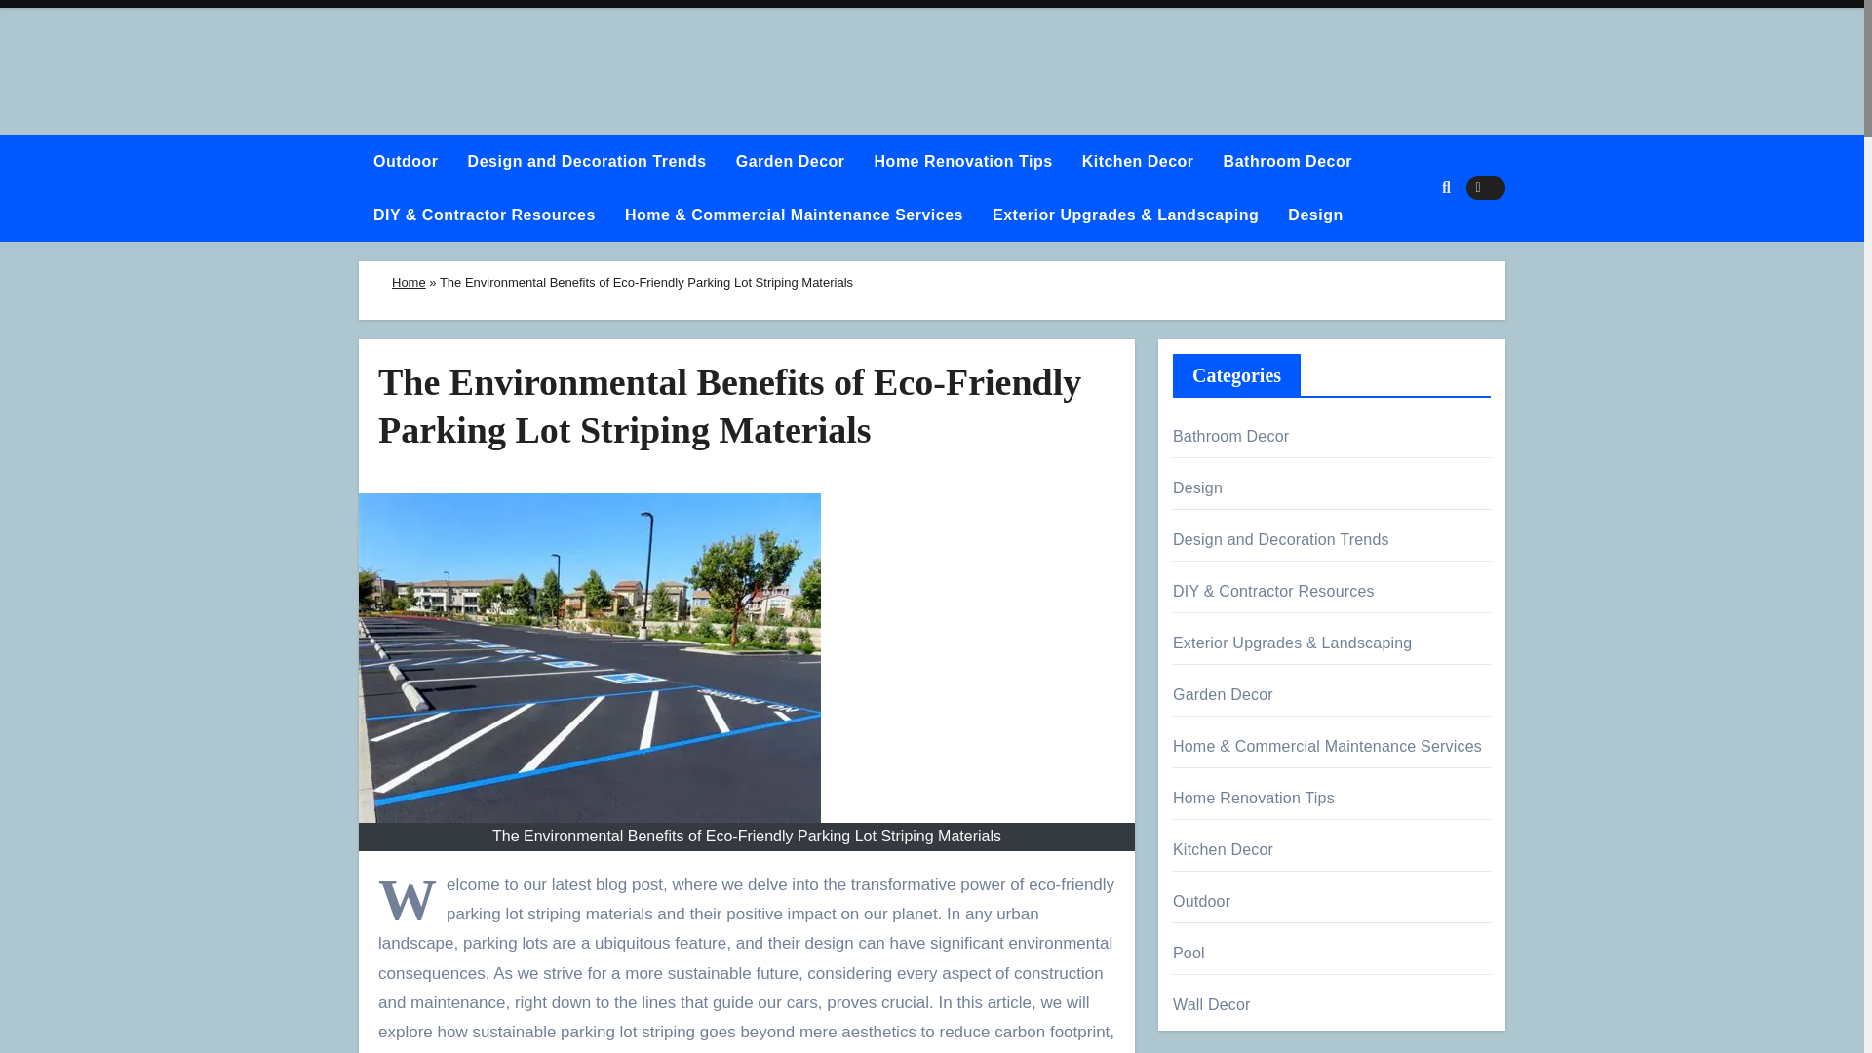 This screenshot has height=1053, width=1872. What do you see at coordinates (406, 162) in the screenshot?
I see `Outdoor` at bounding box center [406, 162].